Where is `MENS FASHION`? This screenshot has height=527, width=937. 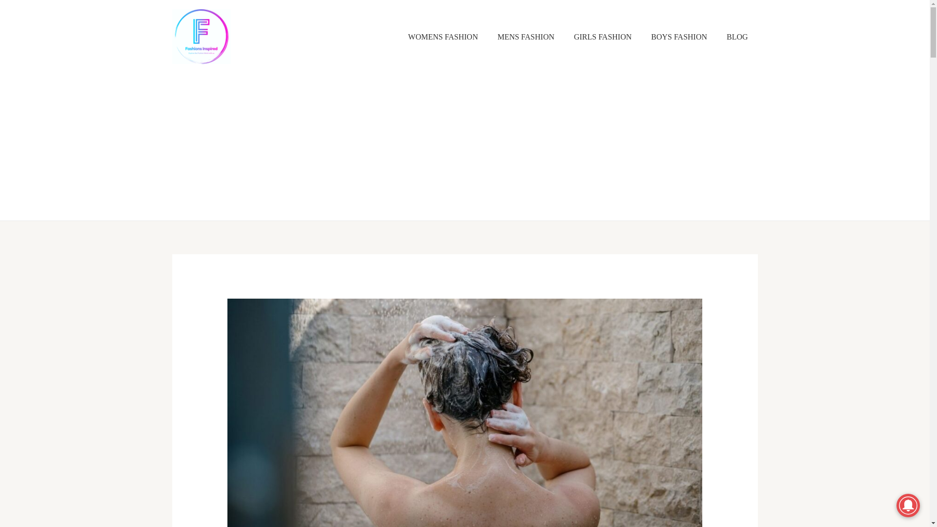
MENS FASHION is located at coordinates (525, 37).